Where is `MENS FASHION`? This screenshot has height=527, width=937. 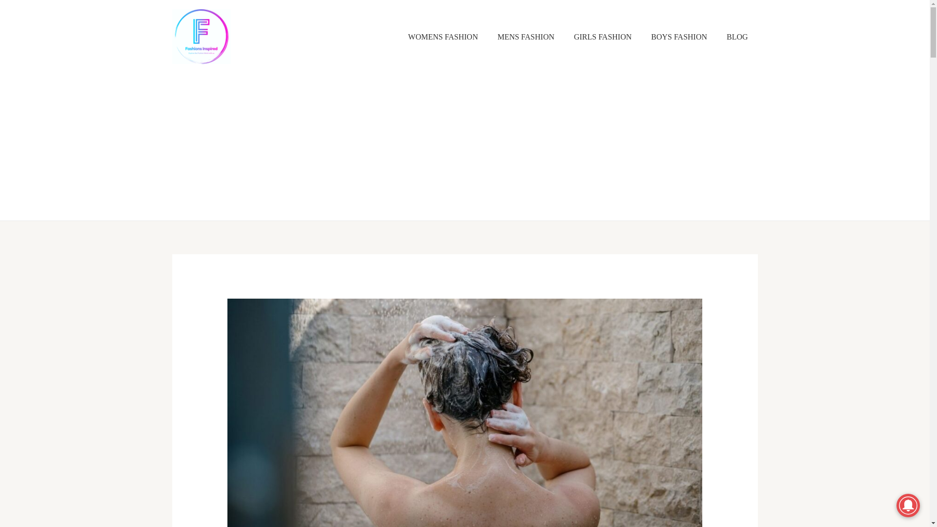
MENS FASHION is located at coordinates (525, 37).